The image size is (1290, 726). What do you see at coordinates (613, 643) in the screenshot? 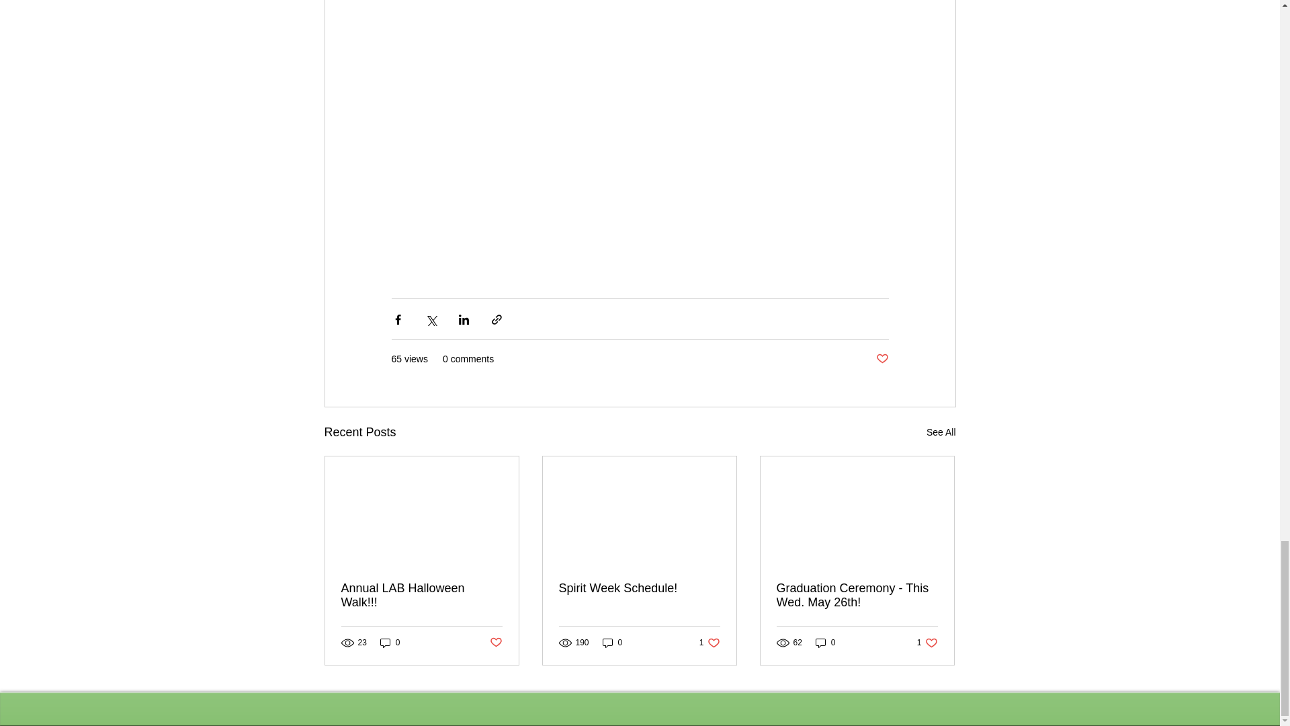
I see `Post not marked as liked` at bounding box center [613, 643].